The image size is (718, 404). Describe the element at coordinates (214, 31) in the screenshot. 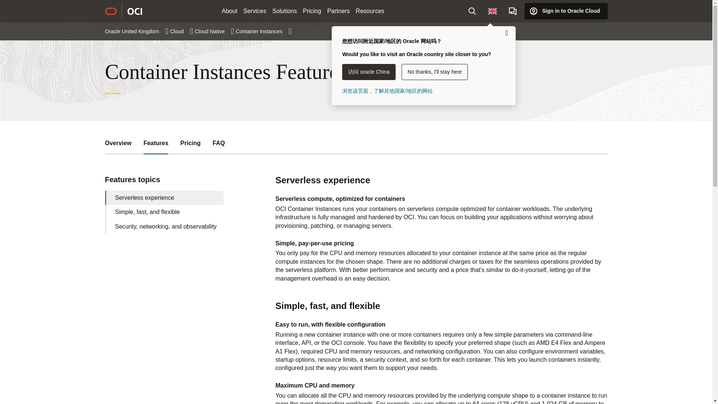

I see `Cloud Native` at that location.